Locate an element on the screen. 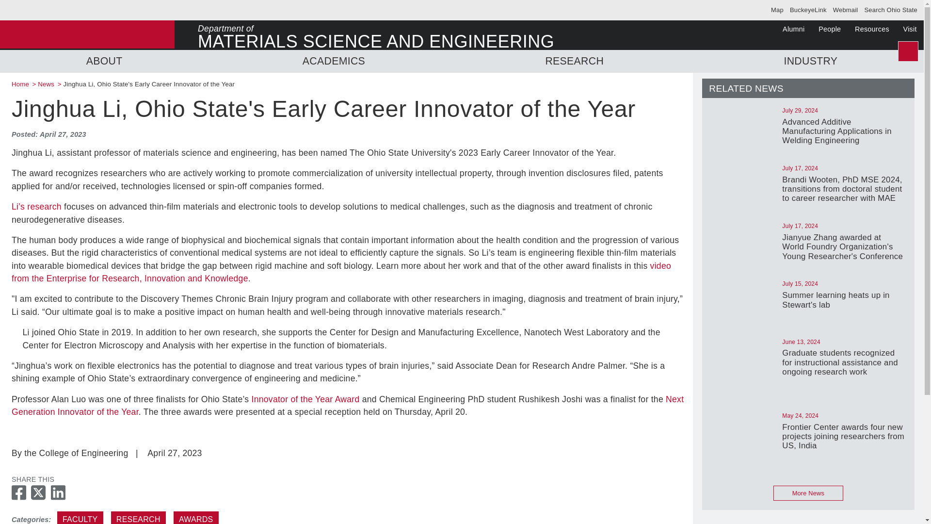 The width and height of the screenshot is (931, 524). Map is located at coordinates (777, 10).